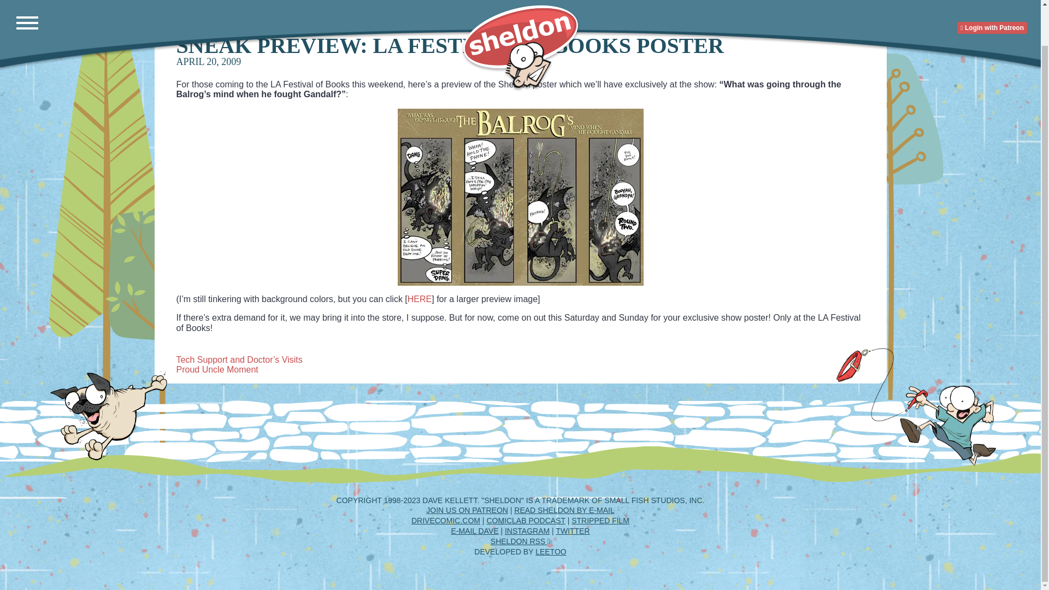 The height and width of the screenshot is (590, 1049). What do you see at coordinates (526, 521) in the screenshot?
I see `COMICLAB PODCAST` at bounding box center [526, 521].